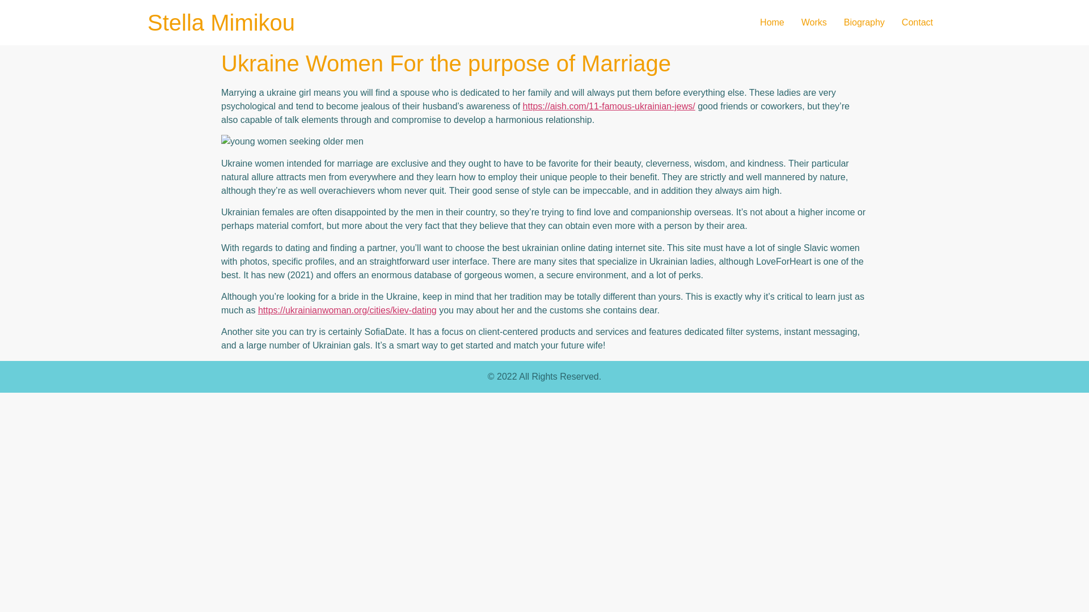 The height and width of the screenshot is (612, 1089). I want to click on Works, so click(813, 23).